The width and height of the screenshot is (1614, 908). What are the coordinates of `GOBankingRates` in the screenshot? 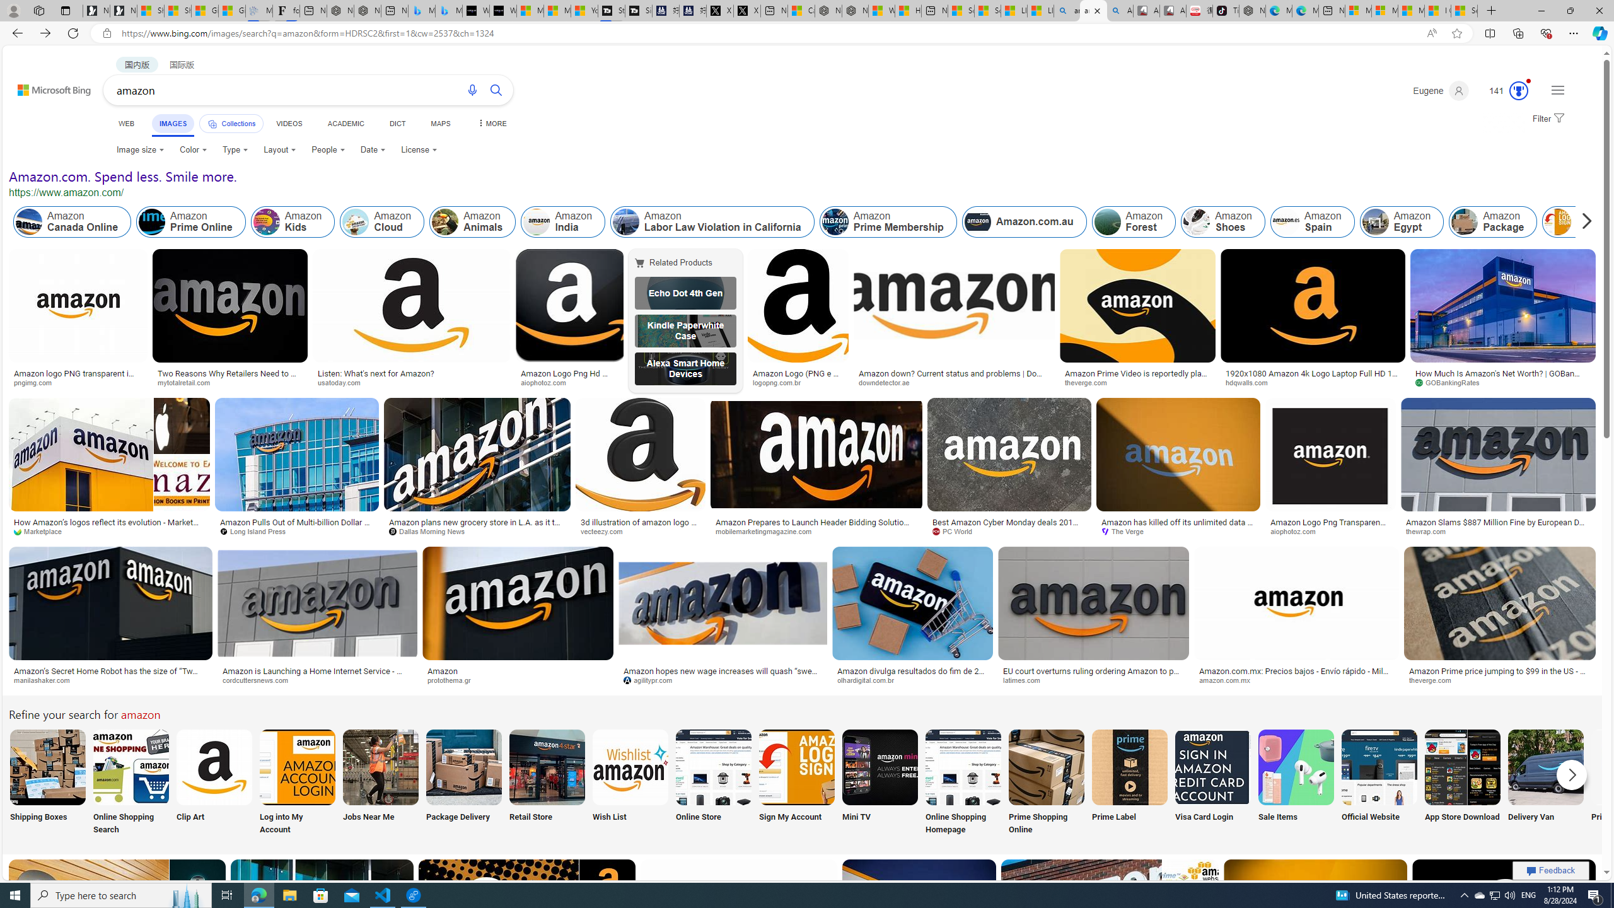 It's located at (1451, 382).